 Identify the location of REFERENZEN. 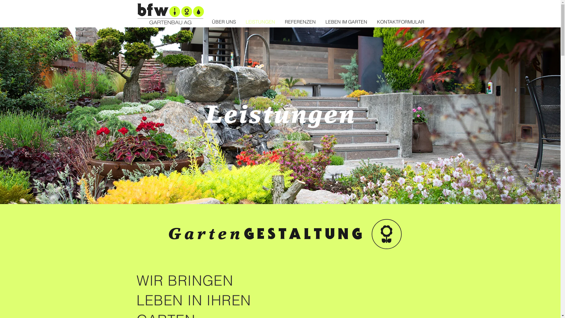
(300, 22).